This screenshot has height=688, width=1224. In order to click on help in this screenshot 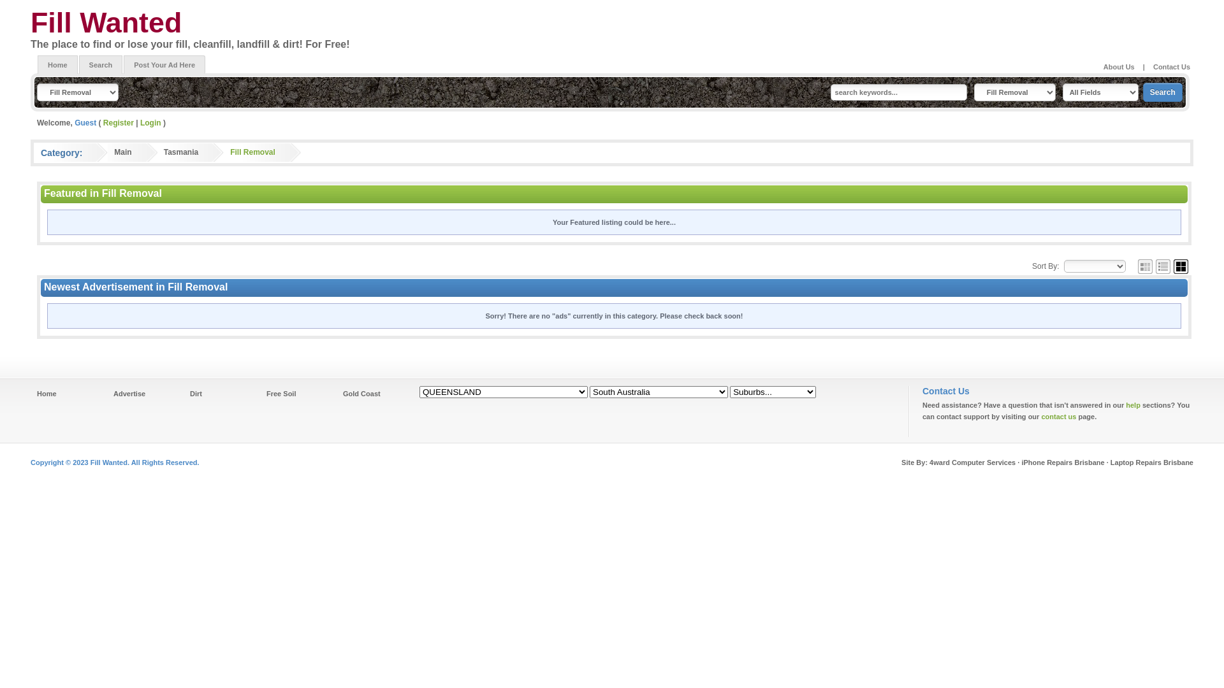, I will do `click(1133, 405)`.